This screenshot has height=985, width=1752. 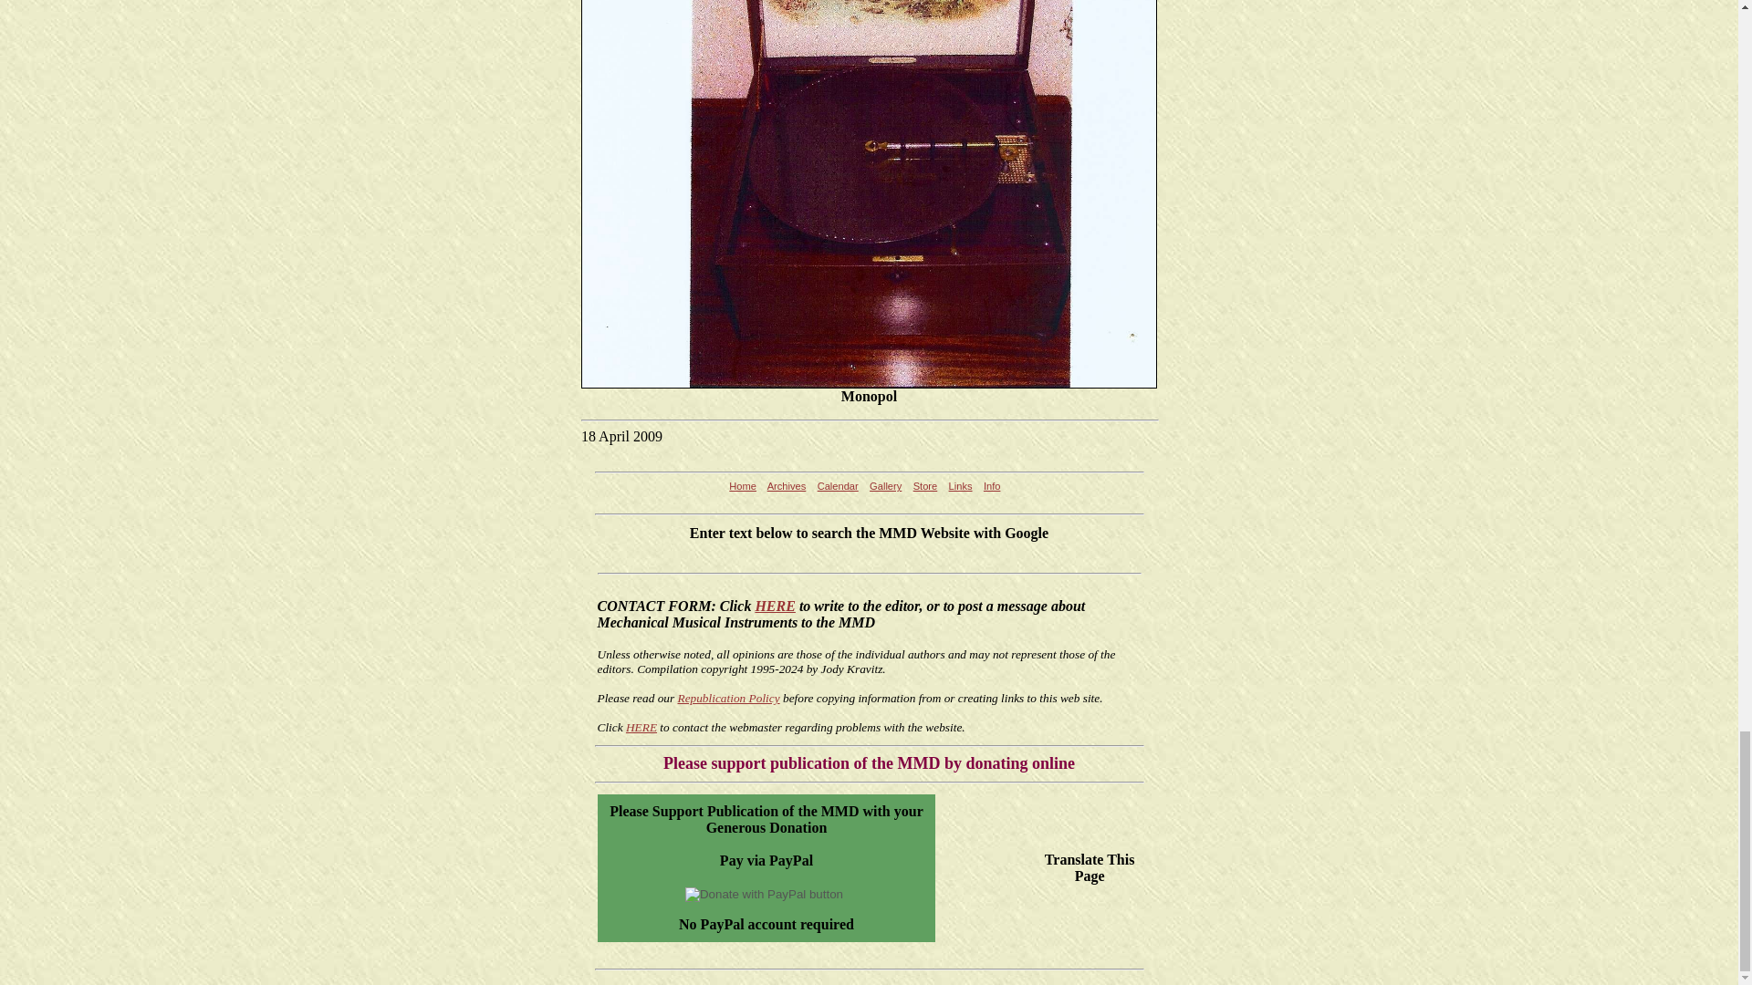 I want to click on Republication Policy, so click(x=728, y=699).